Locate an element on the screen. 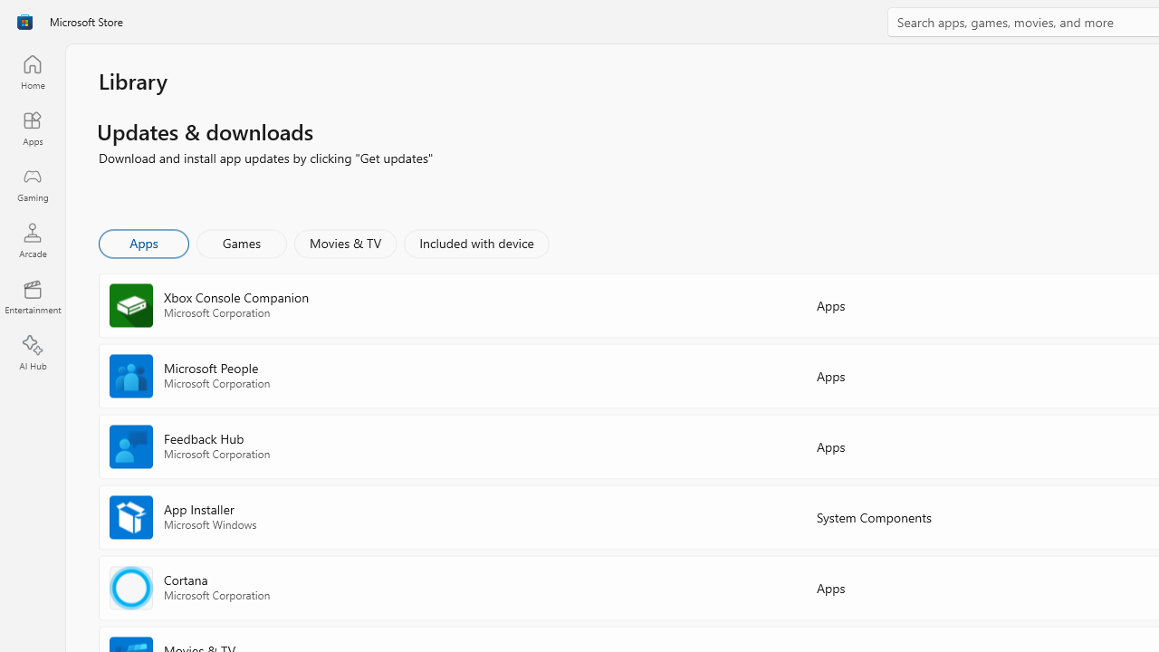 The height and width of the screenshot is (652, 1159). Entertainment is located at coordinates (33, 297).